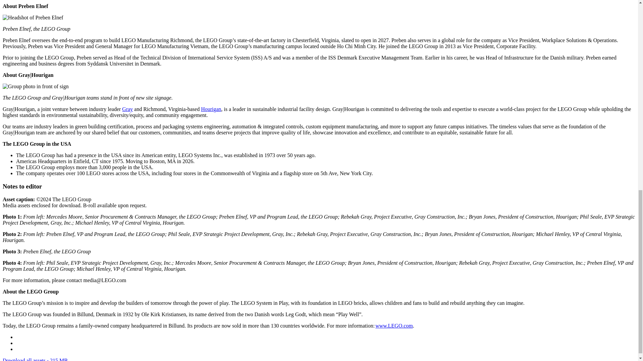 Image resolution: width=643 pixels, height=361 pixels. What do you see at coordinates (127, 109) in the screenshot?
I see `Gray` at bounding box center [127, 109].